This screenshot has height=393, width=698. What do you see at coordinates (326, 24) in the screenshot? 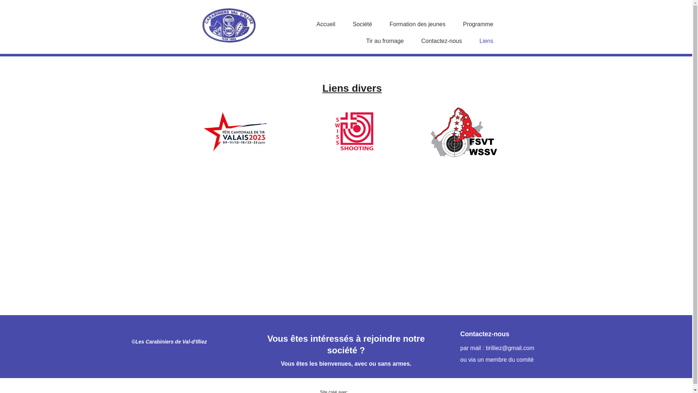
I see `Accueil` at bounding box center [326, 24].